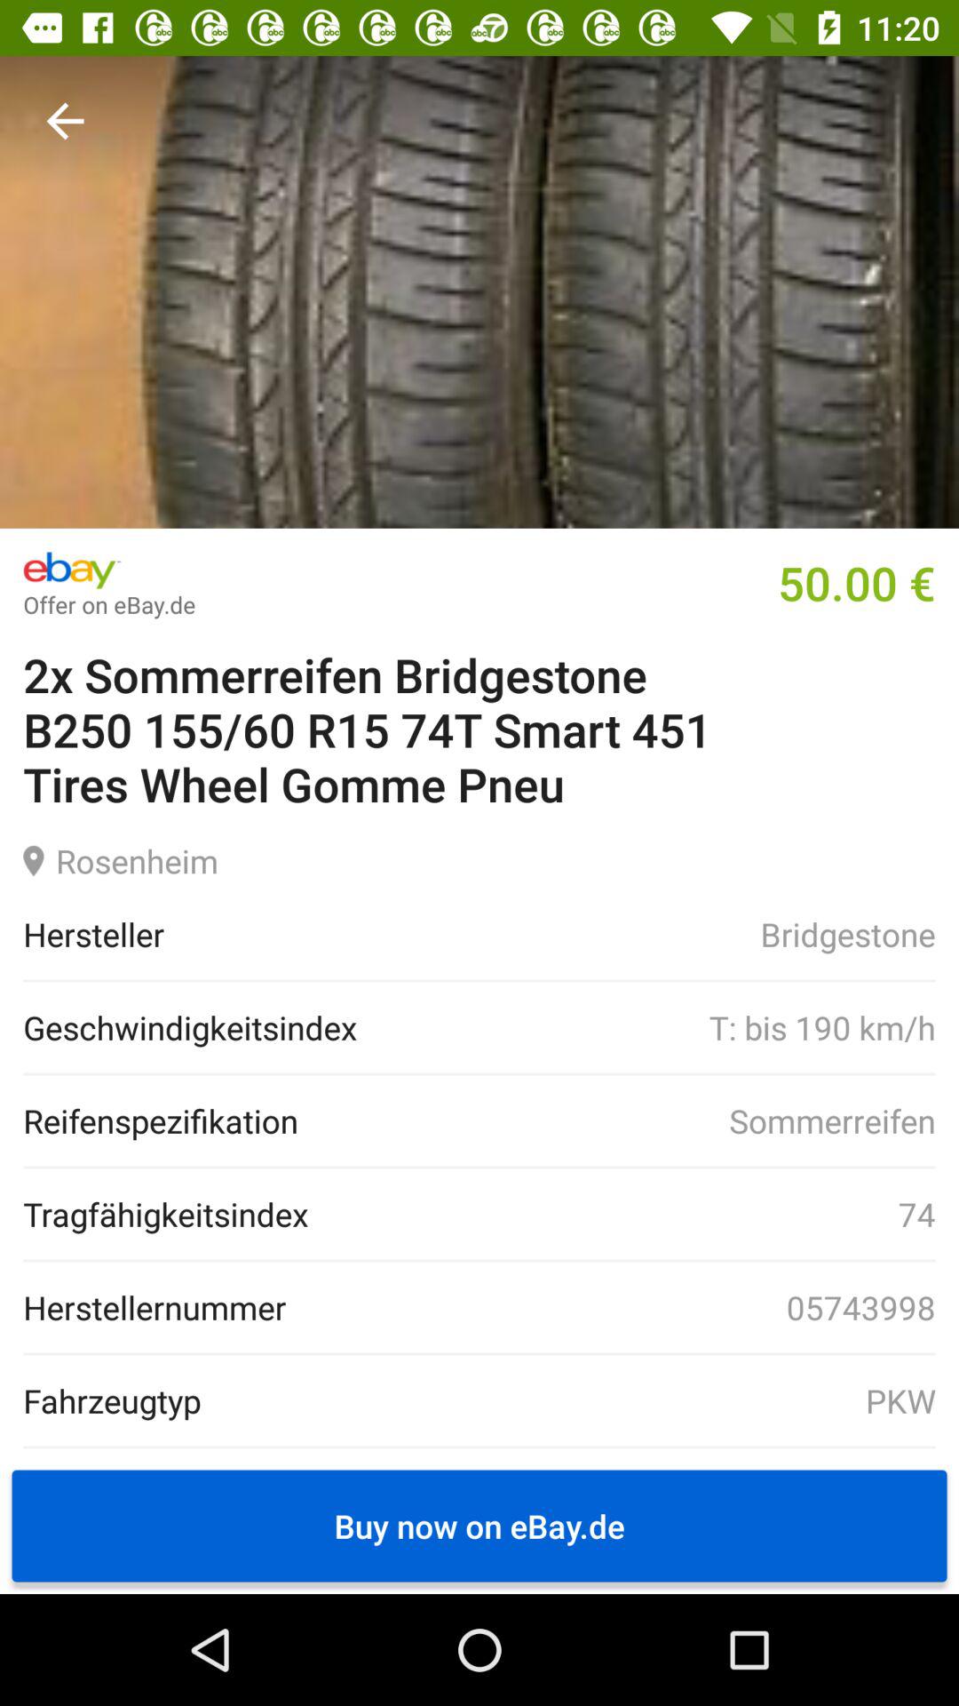  I want to click on click to go back, so click(66, 121).